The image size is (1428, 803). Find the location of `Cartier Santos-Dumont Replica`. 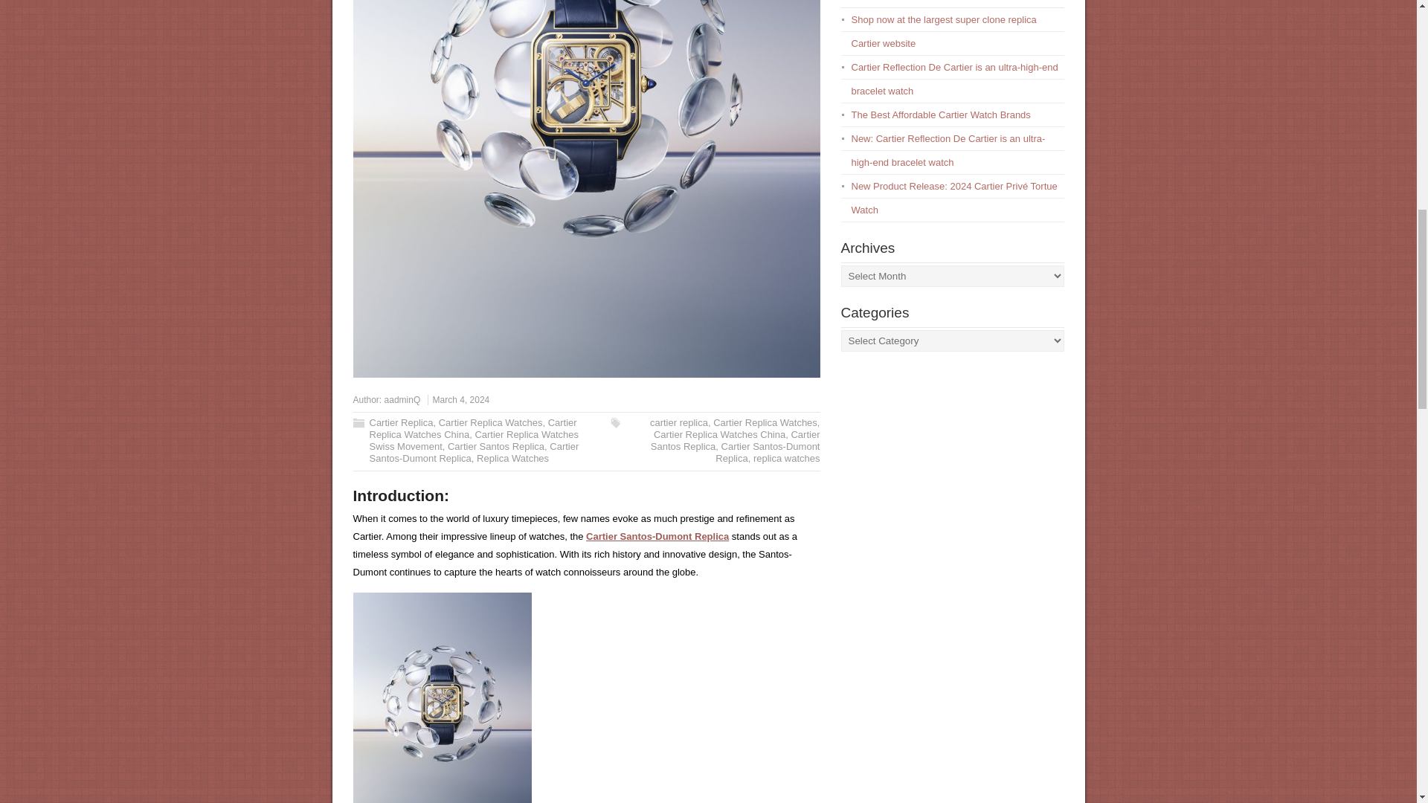

Cartier Santos-Dumont Replica is located at coordinates (768, 452).